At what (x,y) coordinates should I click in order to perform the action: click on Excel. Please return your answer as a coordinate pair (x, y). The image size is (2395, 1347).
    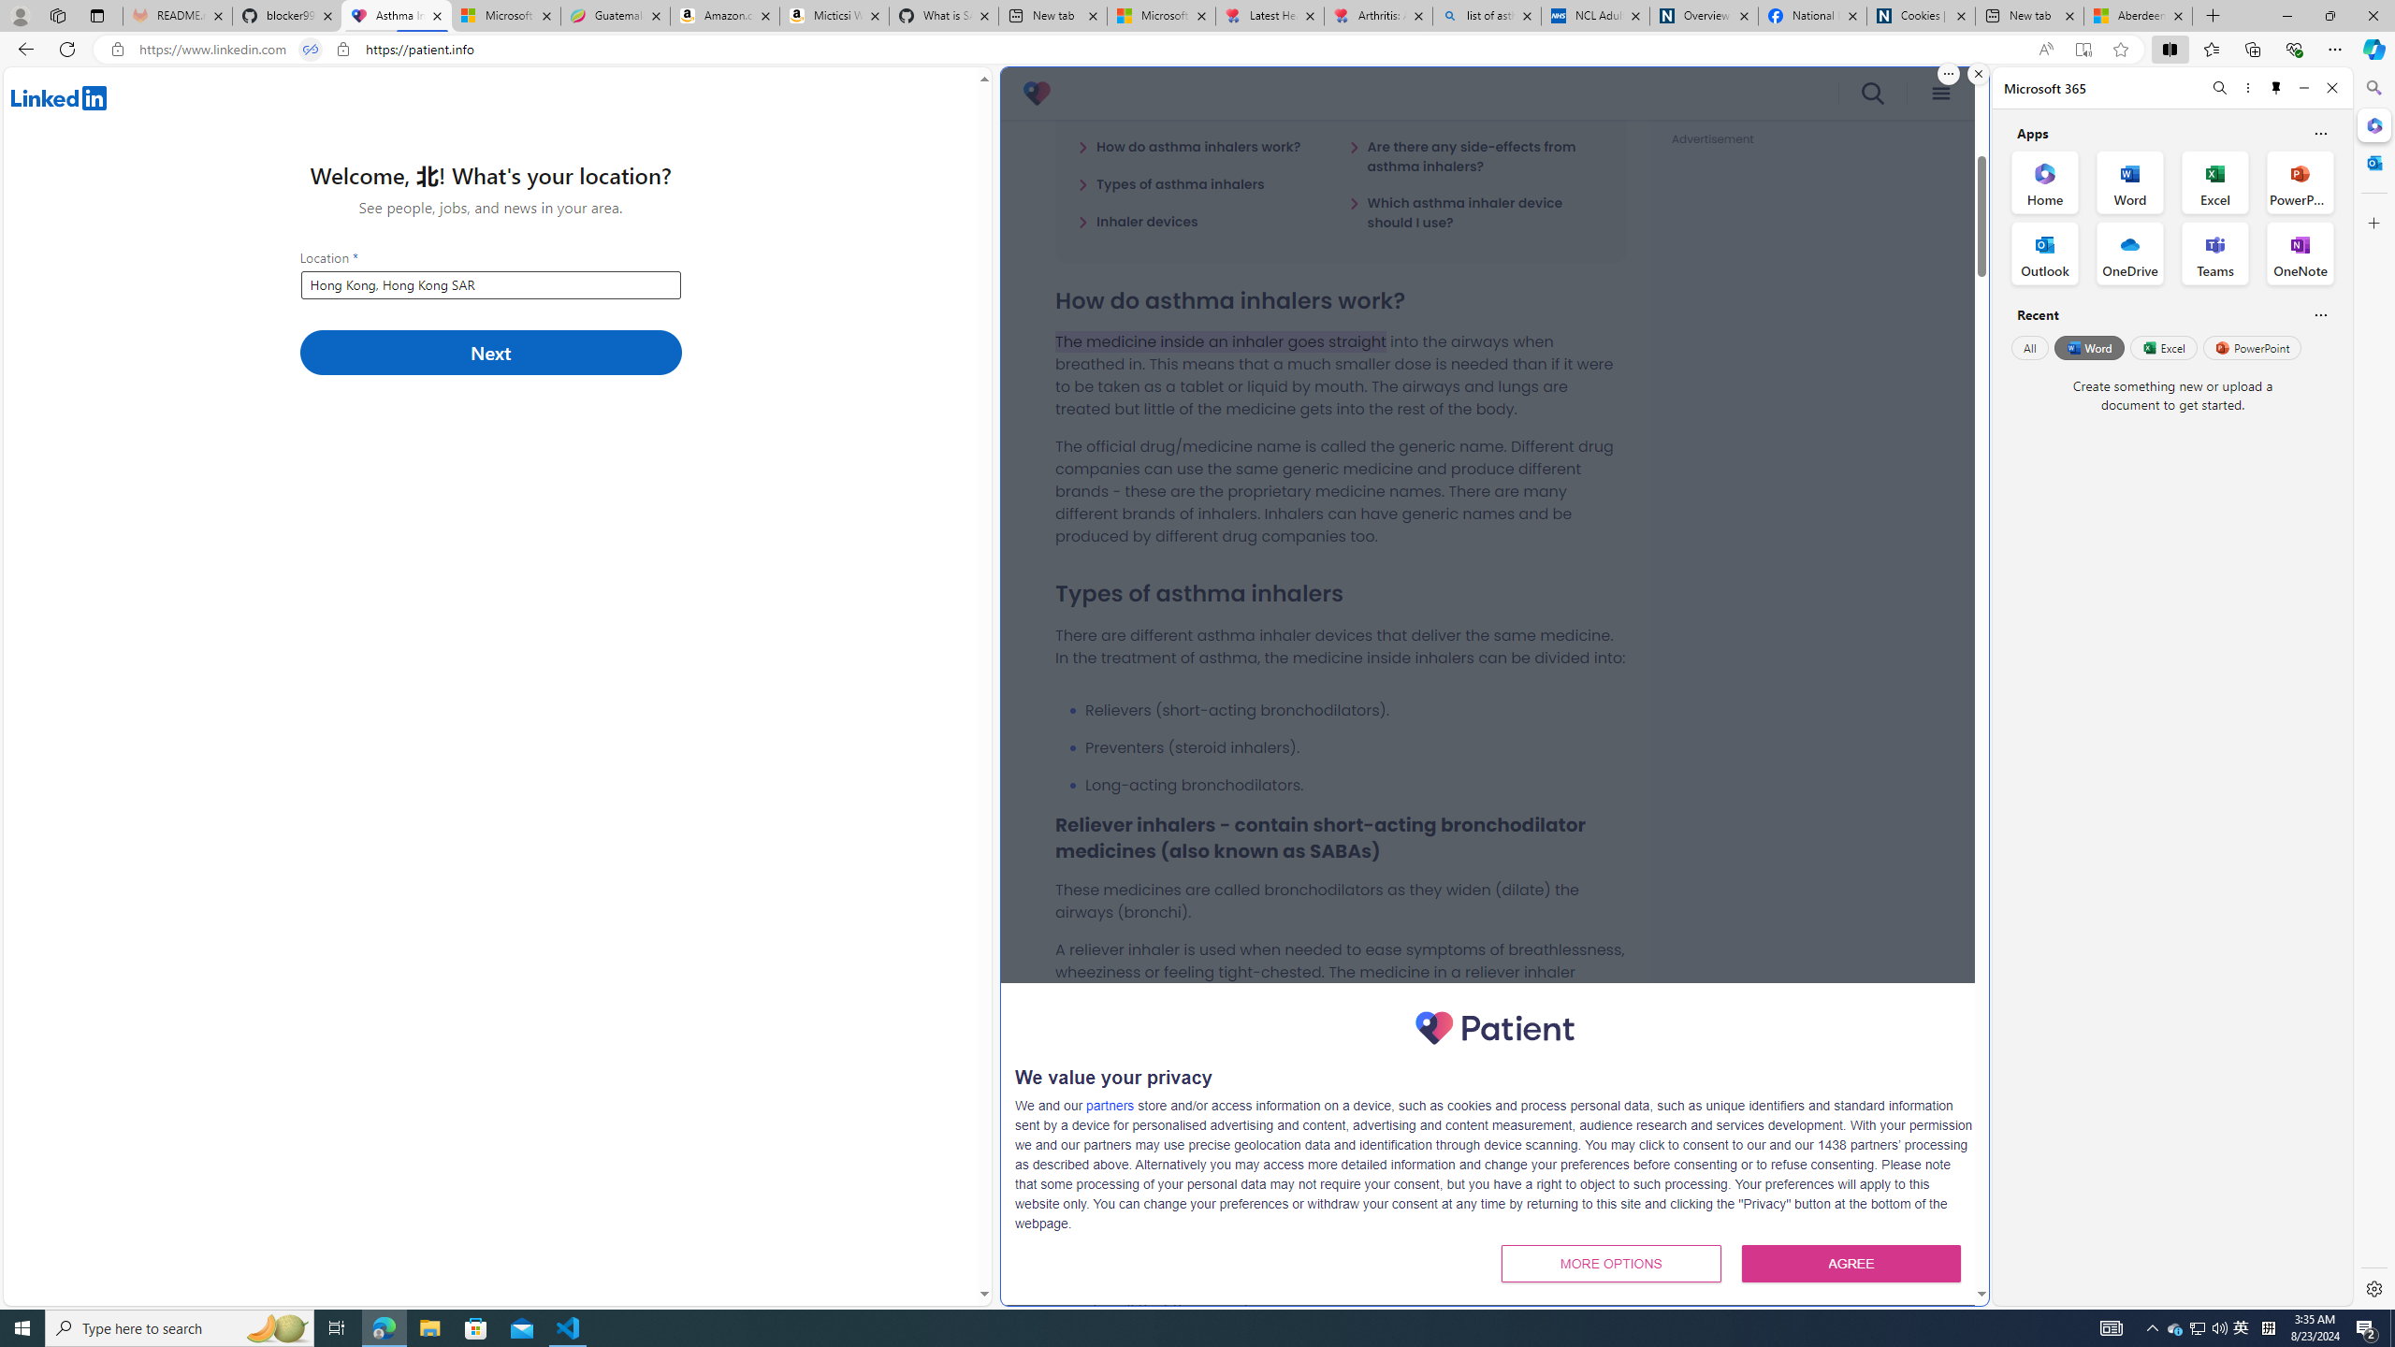
    Looking at the image, I should click on (2163, 347).